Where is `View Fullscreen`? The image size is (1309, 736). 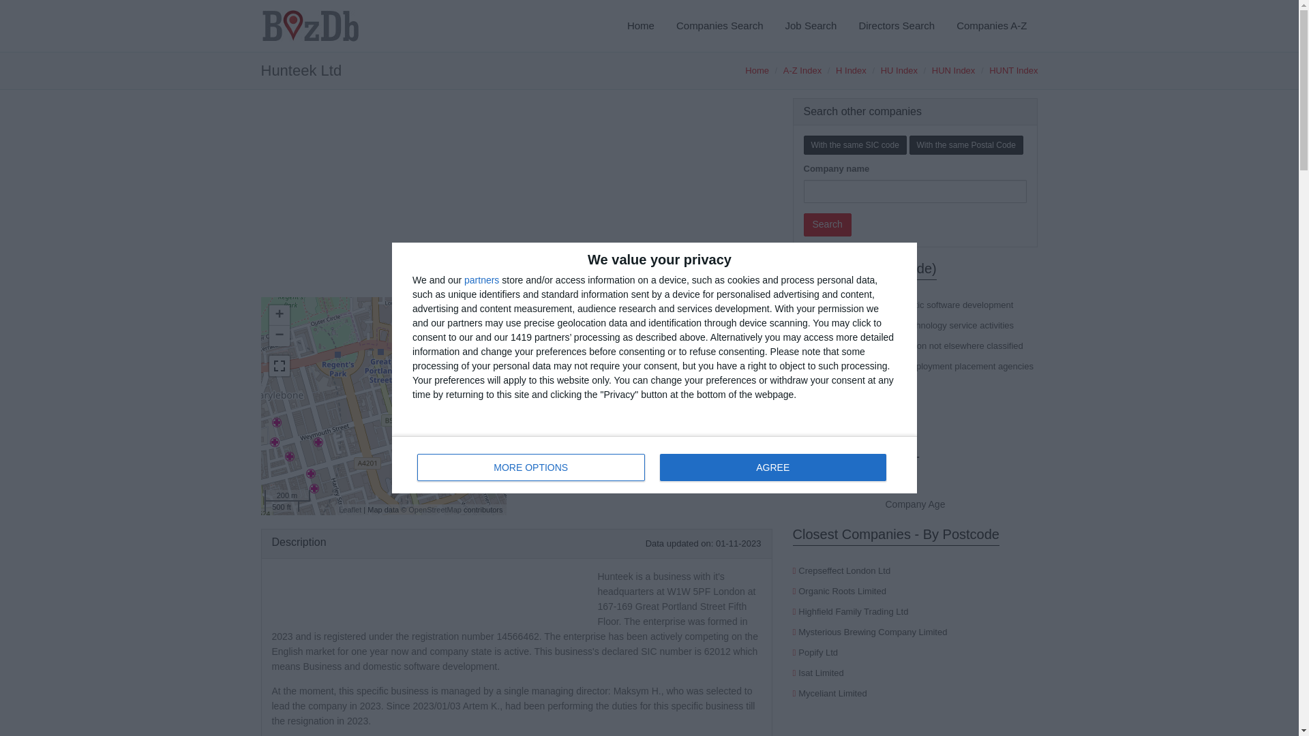 View Fullscreen is located at coordinates (278, 365).